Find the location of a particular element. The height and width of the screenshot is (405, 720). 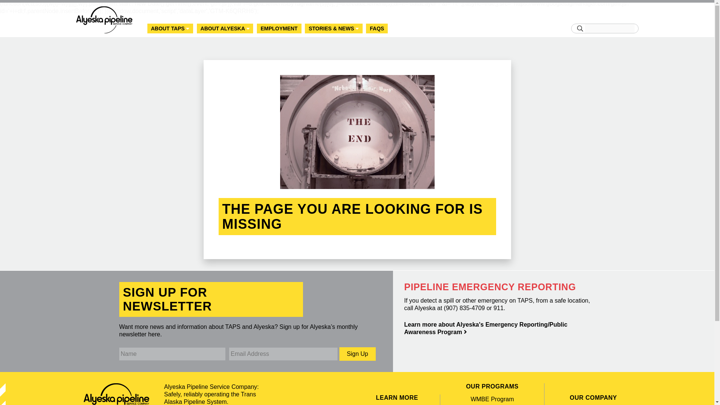

FAQS is located at coordinates (376, 28).